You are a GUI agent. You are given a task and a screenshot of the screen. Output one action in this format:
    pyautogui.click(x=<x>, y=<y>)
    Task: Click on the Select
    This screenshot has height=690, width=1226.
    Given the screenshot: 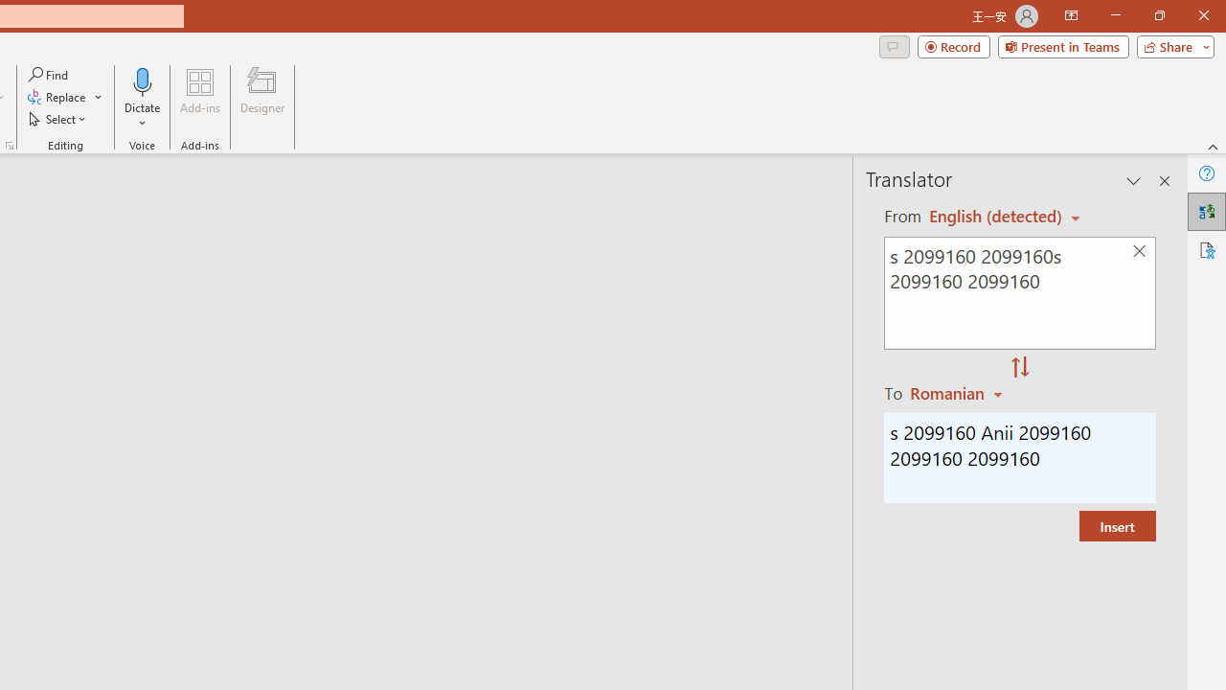 What is the action you would take?
    pyautogui.click(x=58, y=119)
    